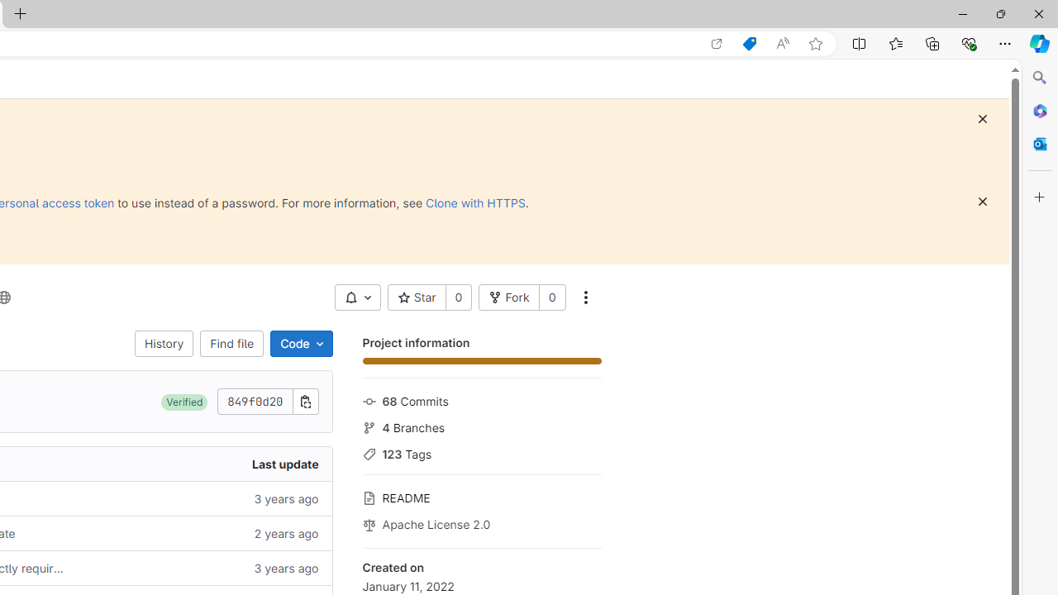  Describe the element at coordinates (475, 202) in the screenshot. I see `Clone with HTTPS` at that location.